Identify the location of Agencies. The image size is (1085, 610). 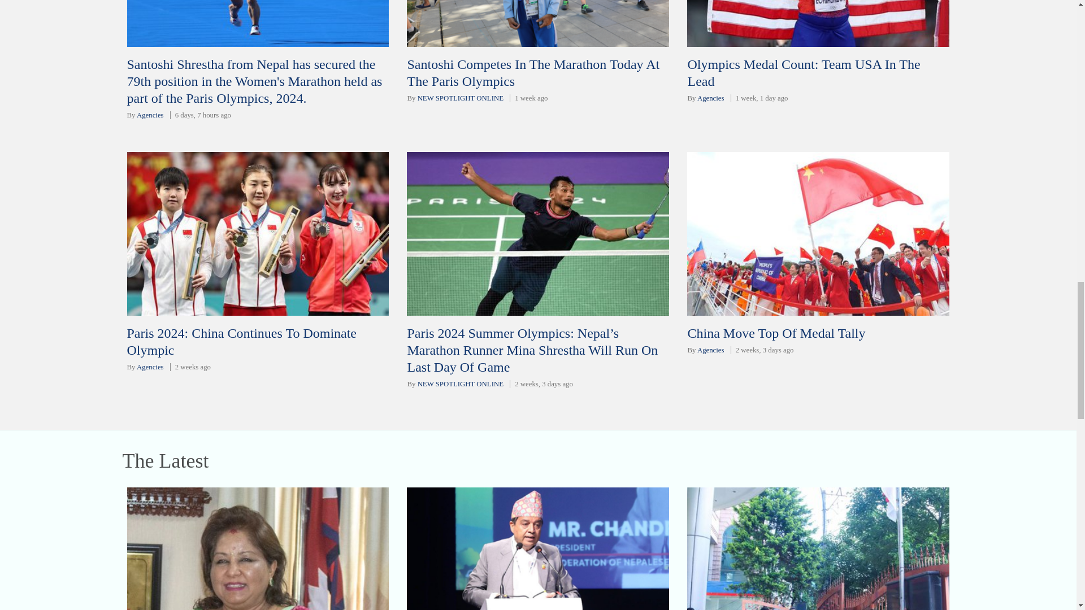
(150, 115).